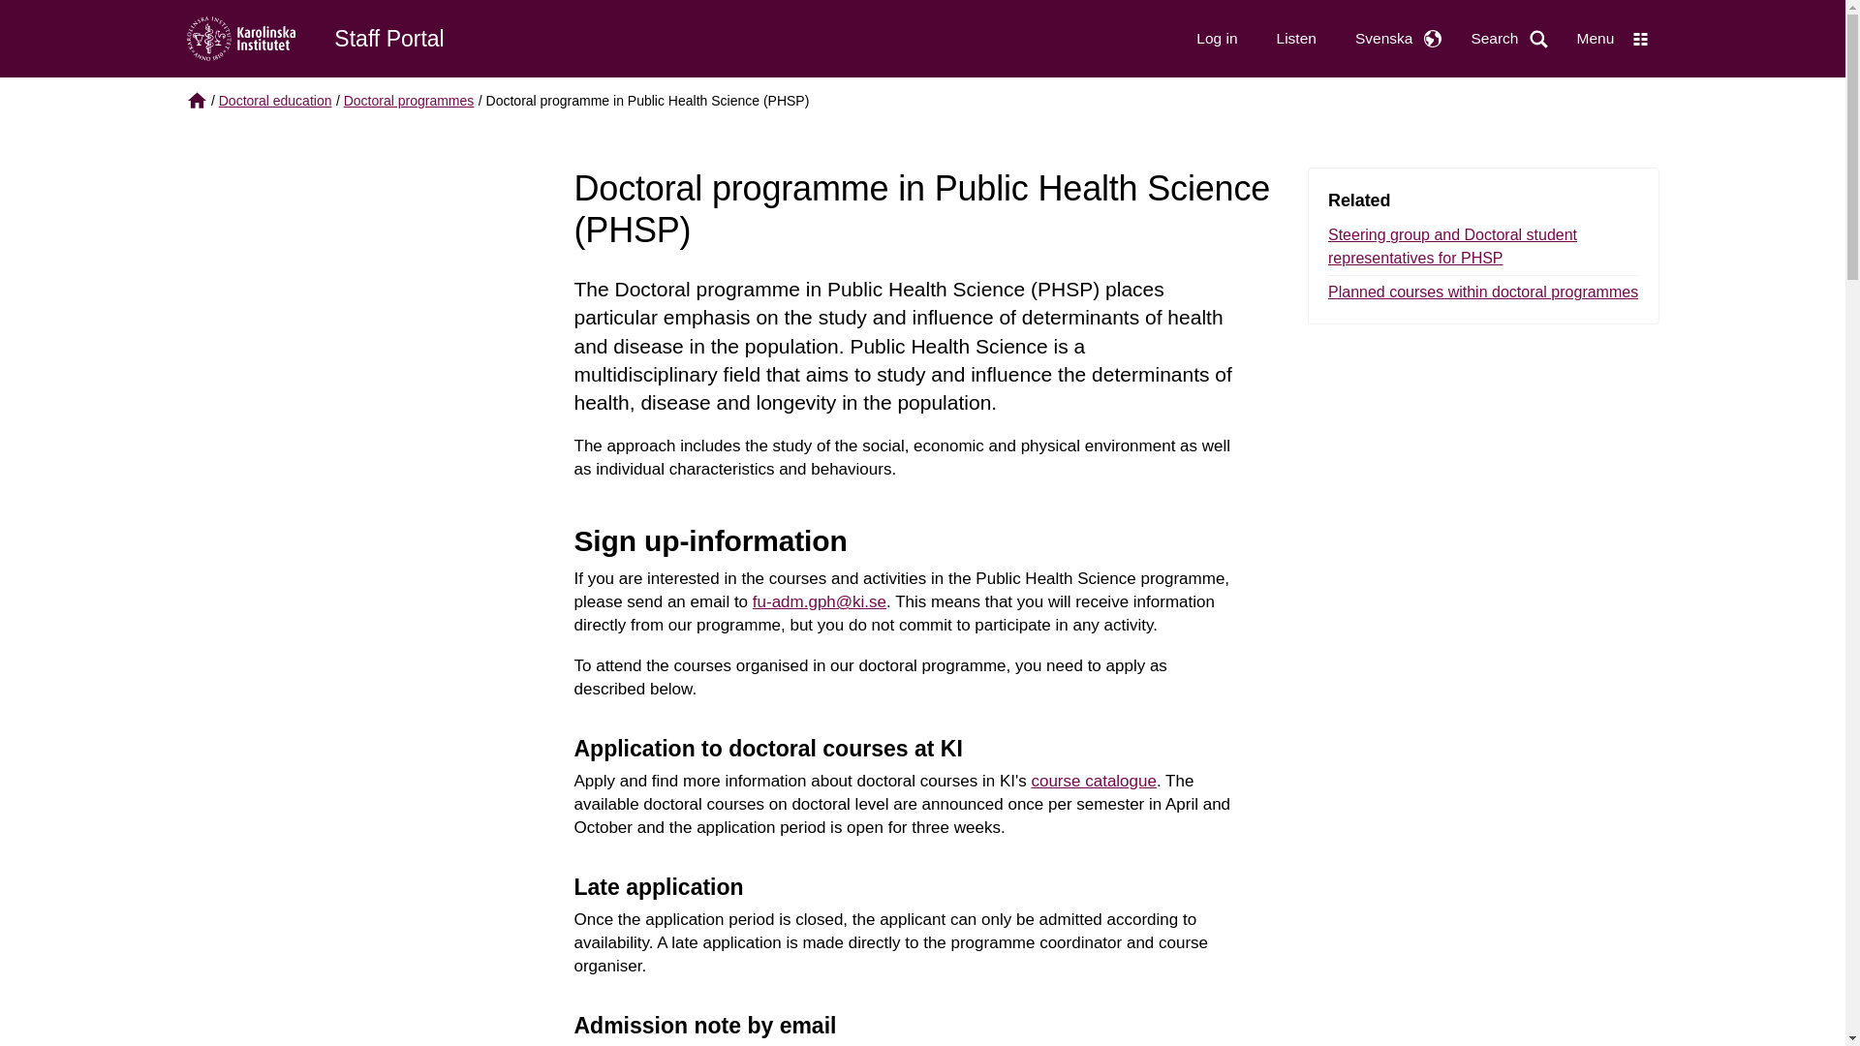 This screenshot has height=1046, width=1860. What do you see at coordinates (1093, 781) in the screenshot?
I see `course catalogue` at bounding box center [1093, 781].